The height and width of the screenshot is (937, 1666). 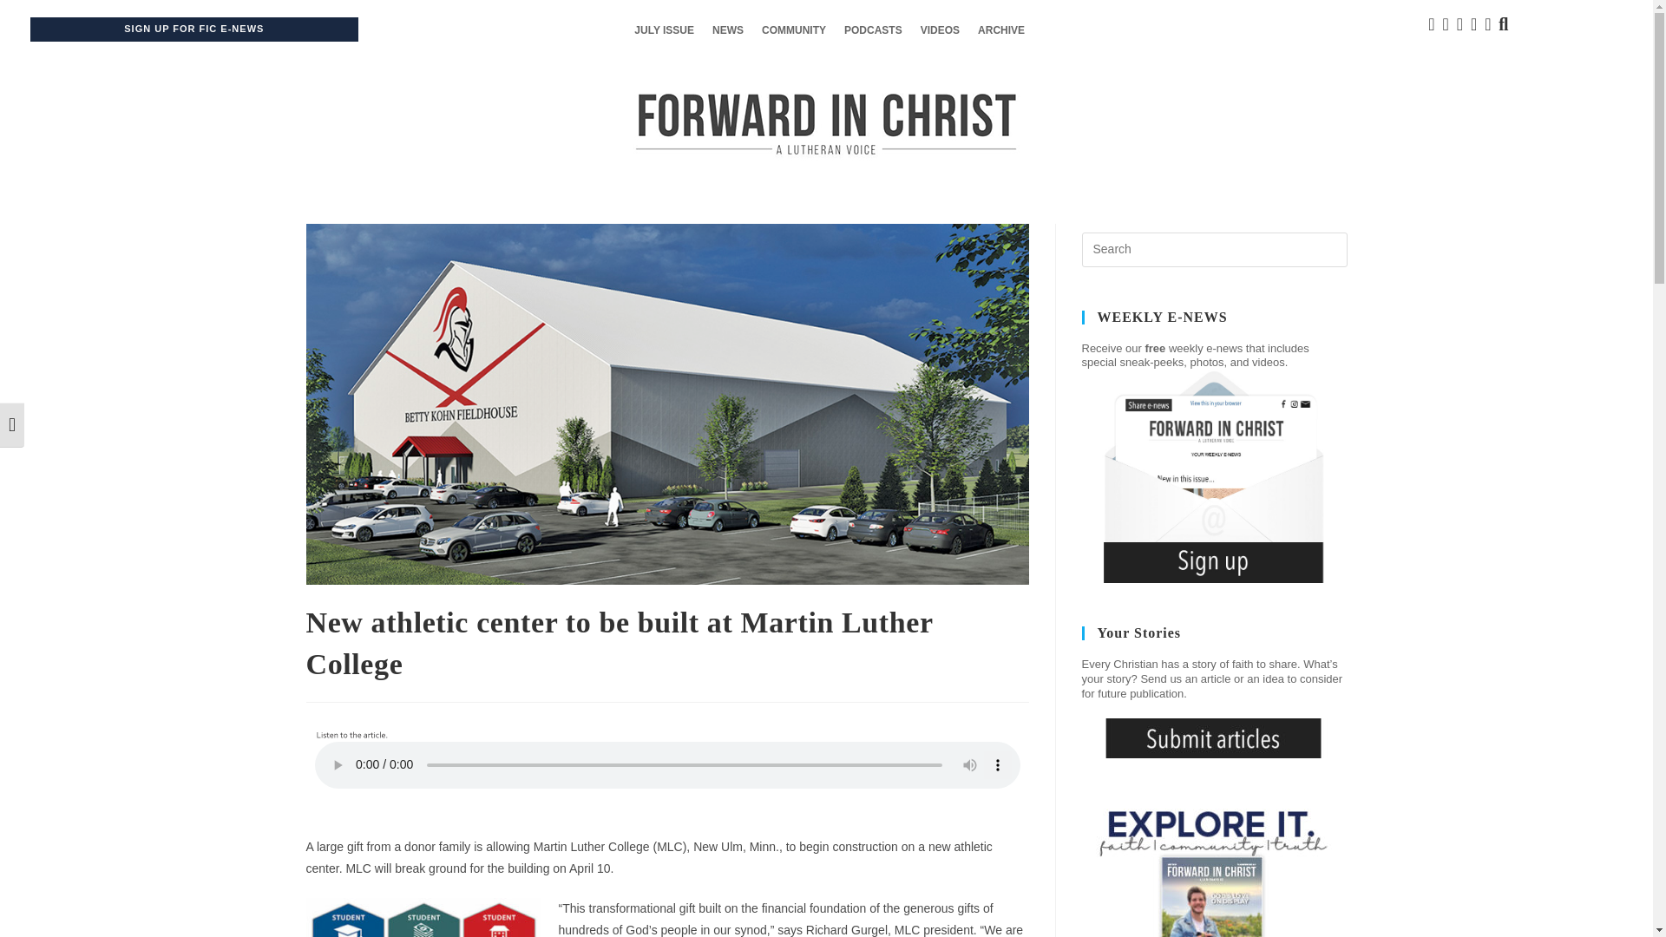 I want to click on JULY ISSUE, so click(x=665, y=31).